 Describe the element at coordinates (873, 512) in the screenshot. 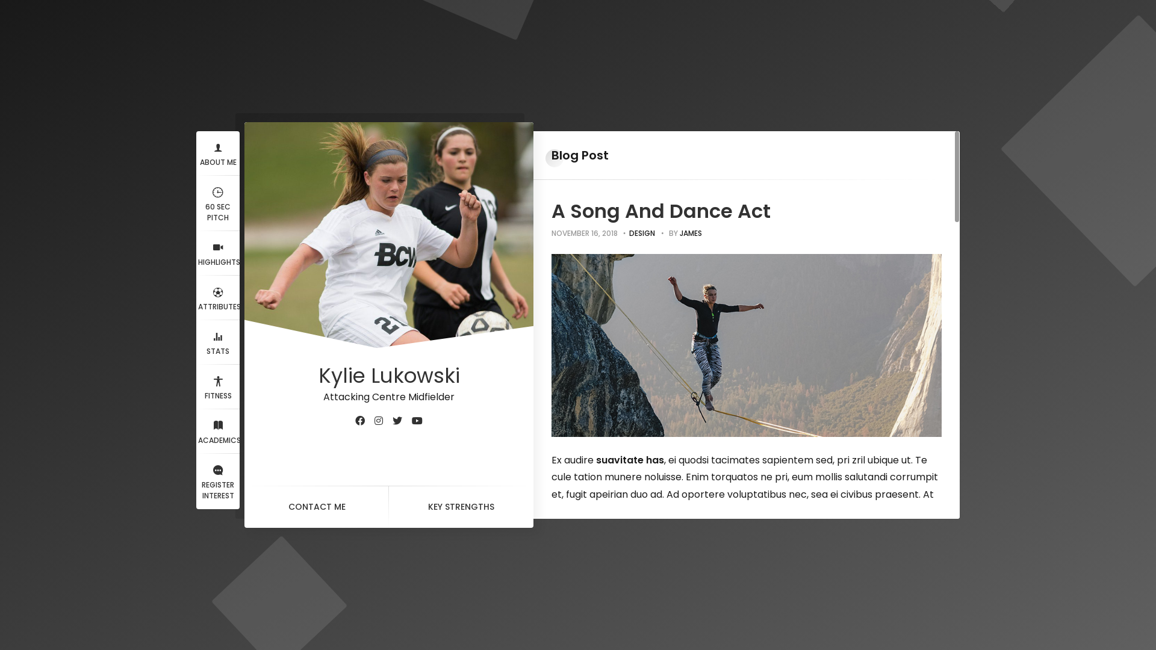

I see `paulo omnium` at that location.